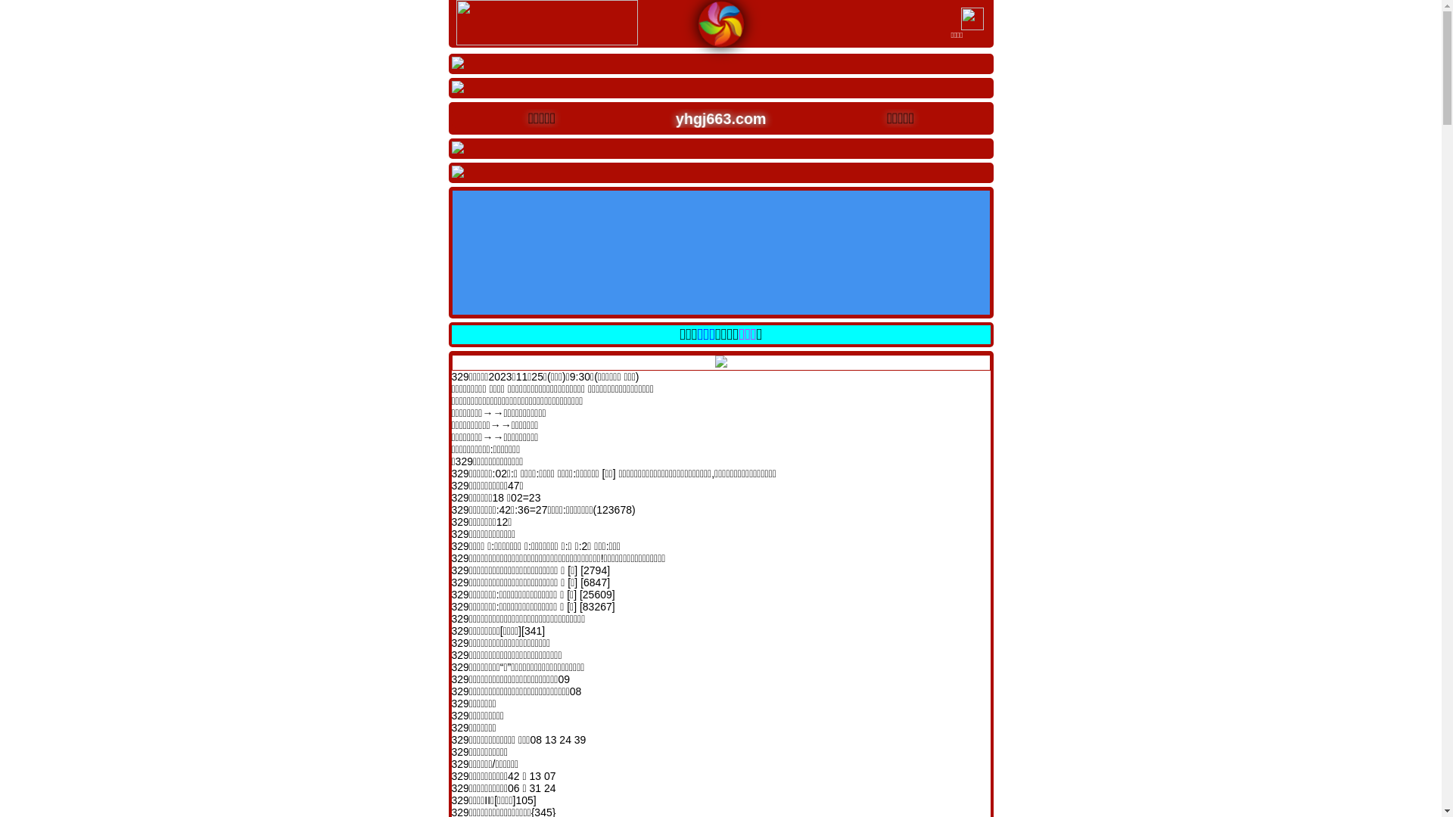 This screenshot has height=817, width=1453. What do you see at coordinates (710, 116) in the screenshot?
I see `yhgj663.com` at bounding box center [710, 116].